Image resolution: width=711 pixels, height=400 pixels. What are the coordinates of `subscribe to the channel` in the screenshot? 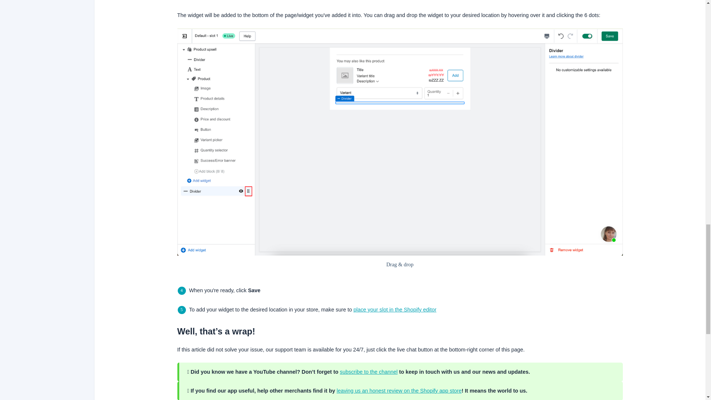 It's located at (368, 371).